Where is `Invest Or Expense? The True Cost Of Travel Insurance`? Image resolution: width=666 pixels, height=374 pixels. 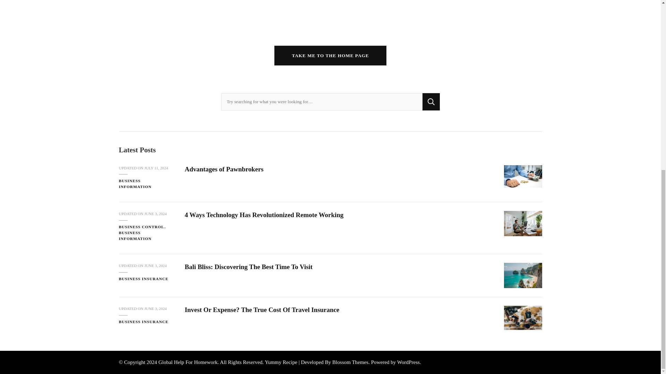
Invest Or Expense? The True Cost Of Travel Insurance is located at coordinates (522, 318).